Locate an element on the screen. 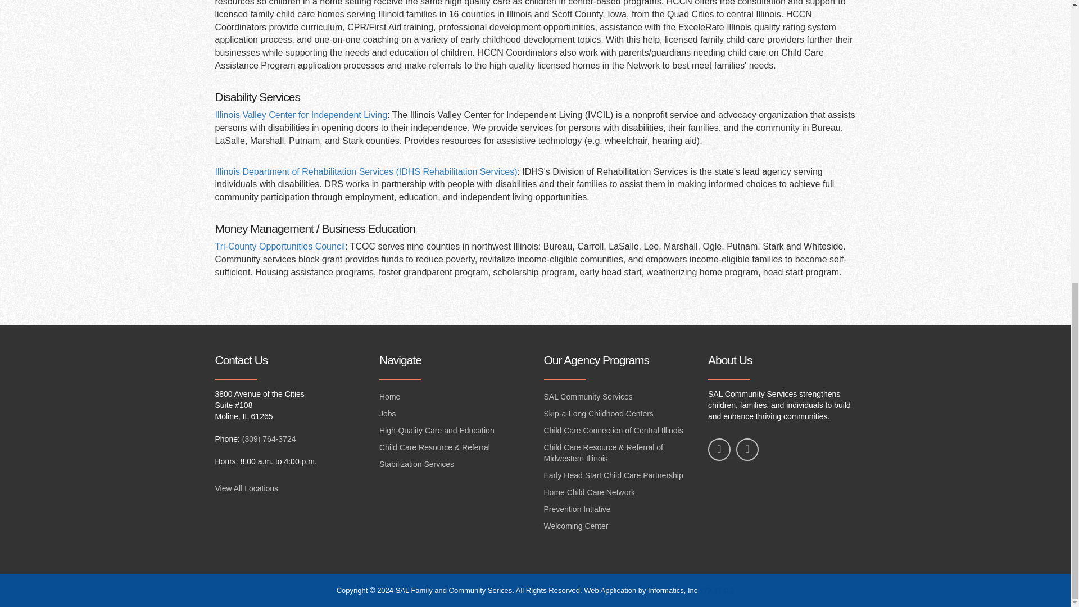  Child Care Connection of Central Illinois is located at coordinates (617, 431).